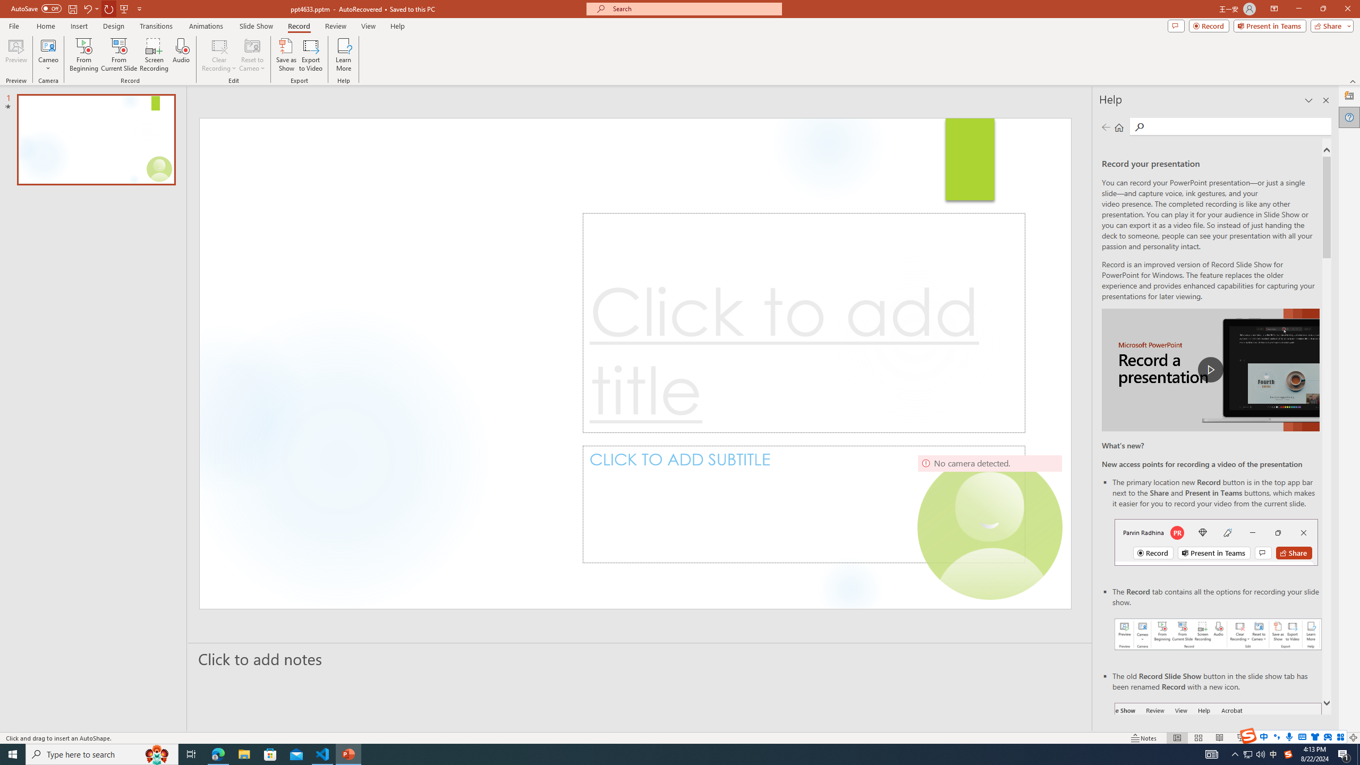 The width and height of the screenshot is (1360, 765). What do you see at coordinates (680, 737) in the screenshot?
I see `Class: MsoCommandBar` at bounding box center [680, 737].